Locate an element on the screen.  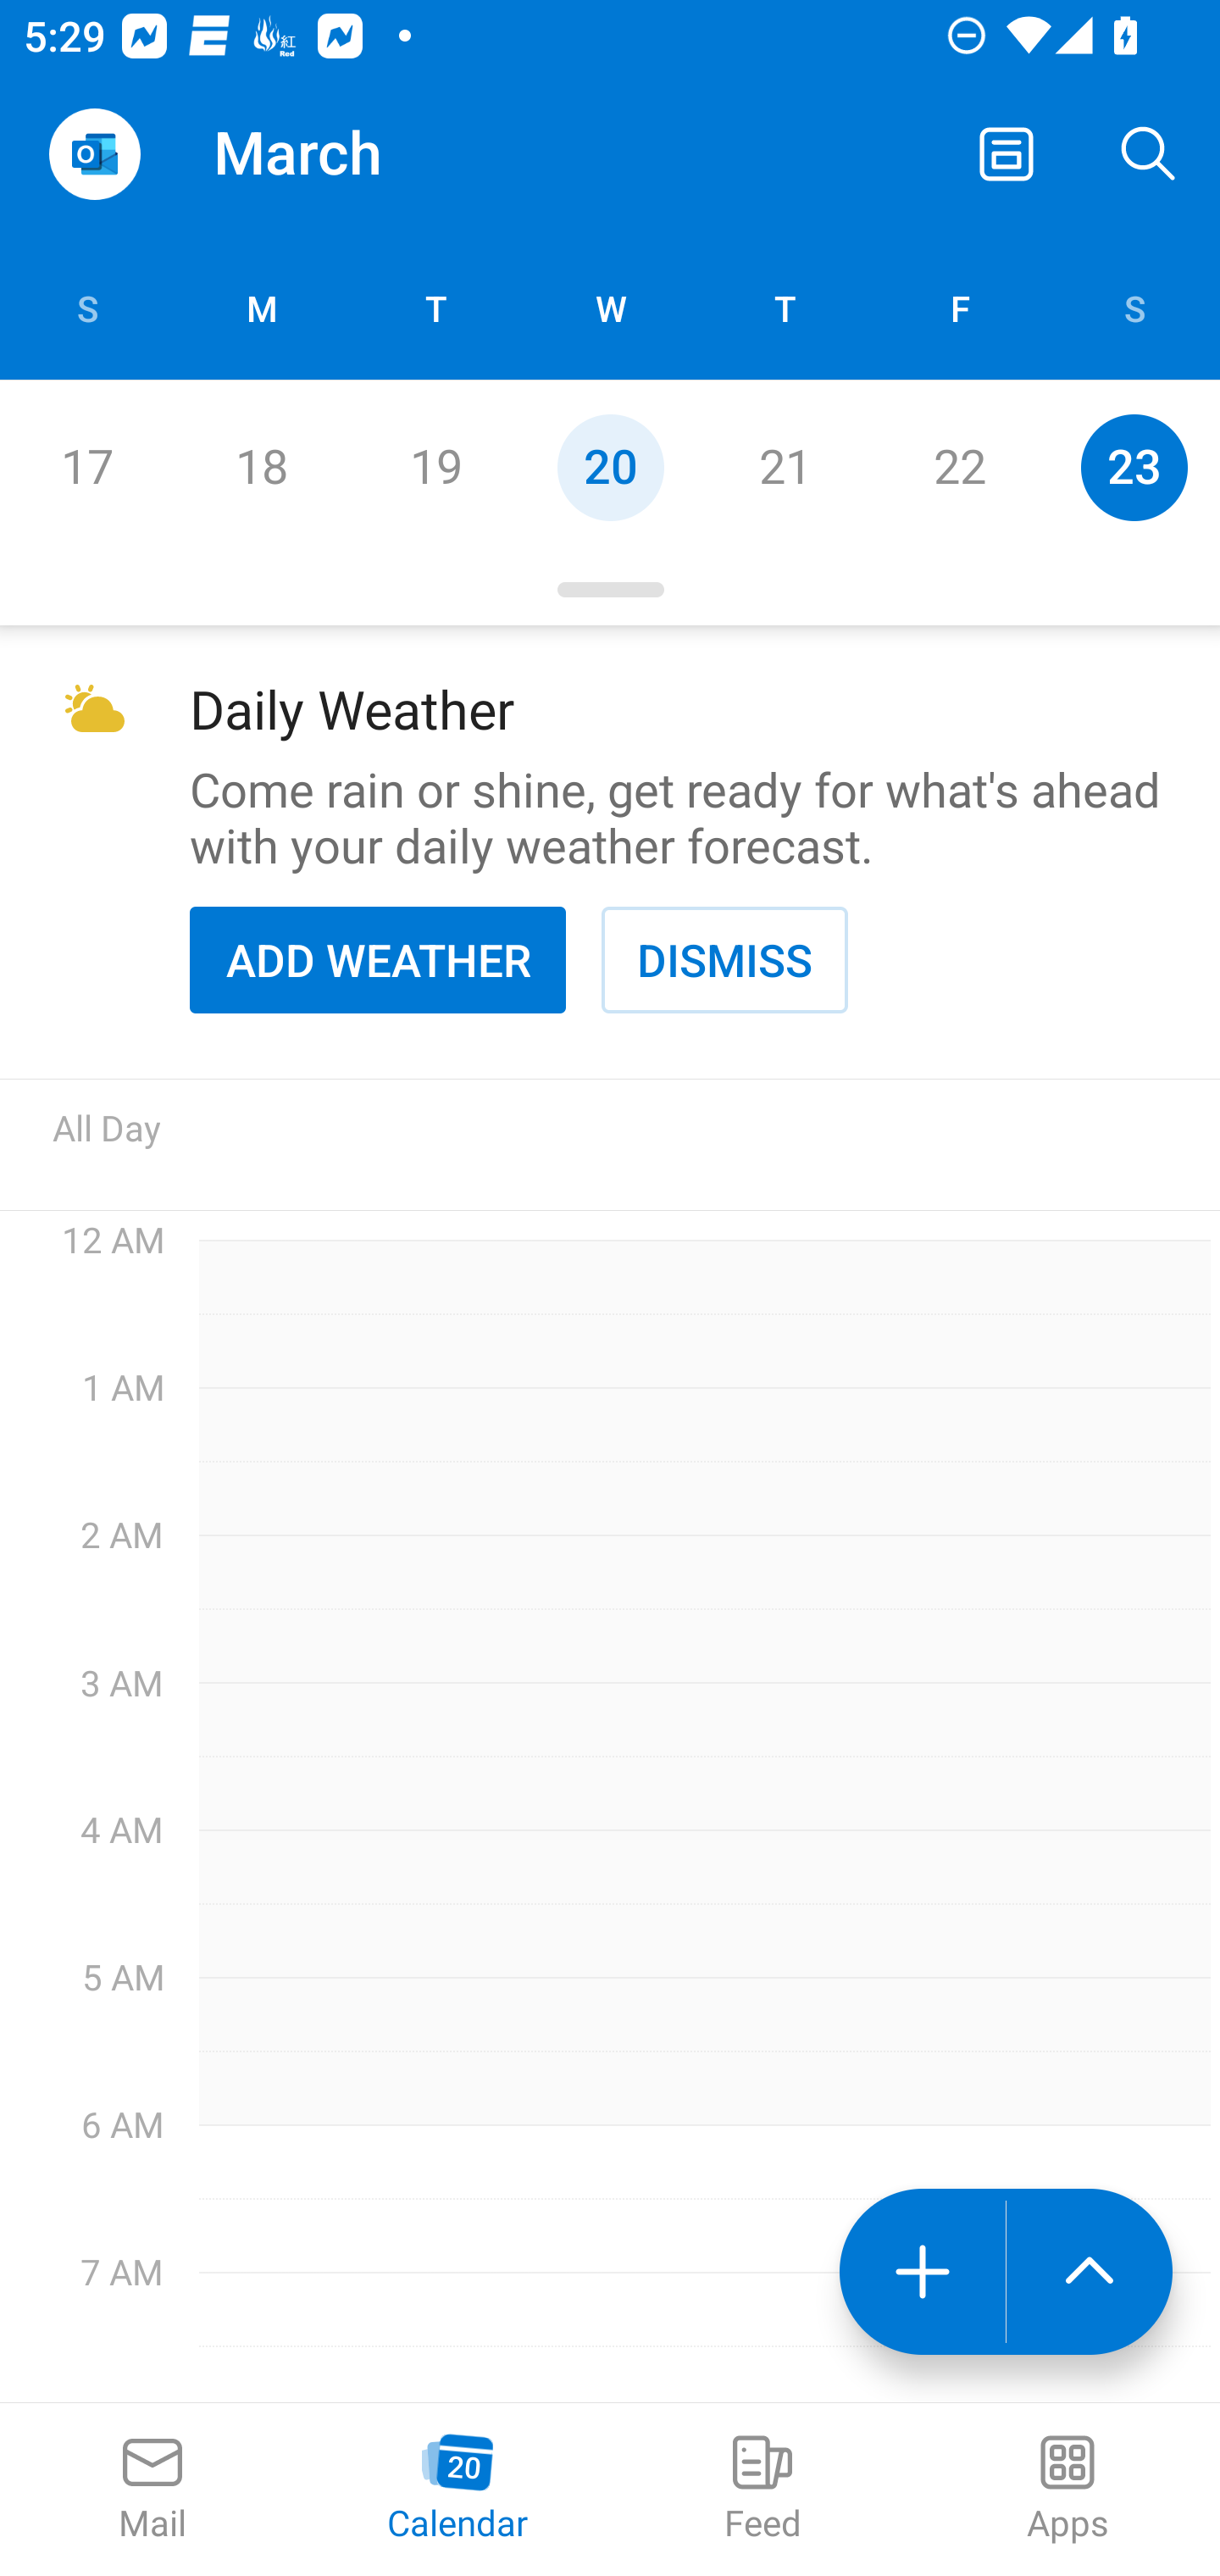
21 Thursday, March 21 is located at coordinates (785, 467).